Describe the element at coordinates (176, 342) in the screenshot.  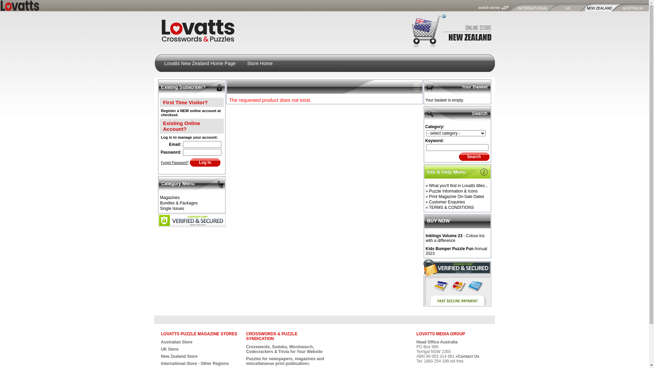
I see `Australian Store` at that location.